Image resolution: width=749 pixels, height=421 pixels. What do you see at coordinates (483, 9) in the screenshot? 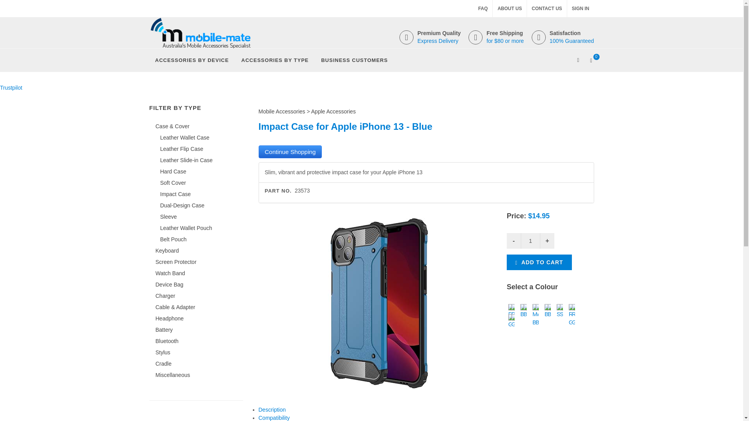
I see `FAQ` at bounding box center [483, 9].